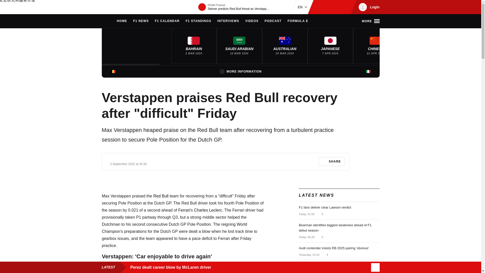  Describe the element at coordinates (273, 21) in the screenshot. I see `PODCAST` at that location.